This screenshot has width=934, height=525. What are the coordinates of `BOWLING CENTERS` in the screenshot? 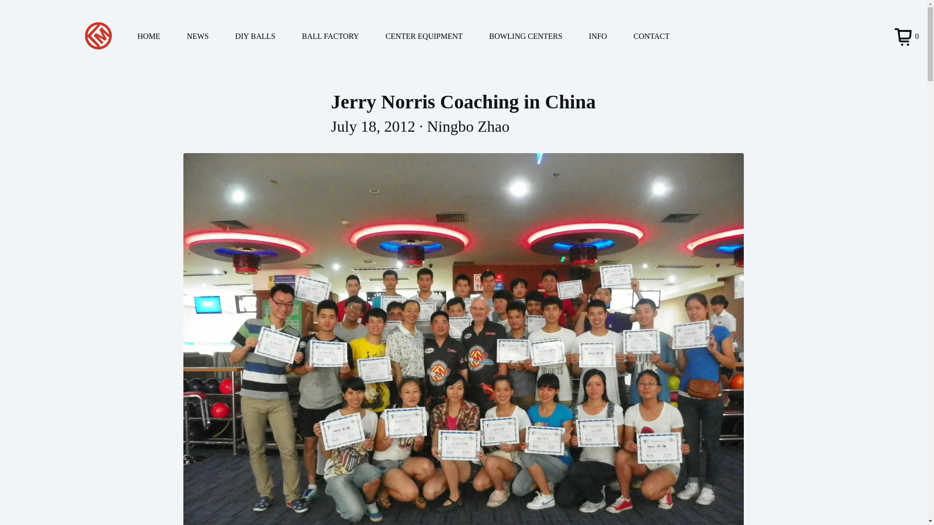 It's located at (535, 36).